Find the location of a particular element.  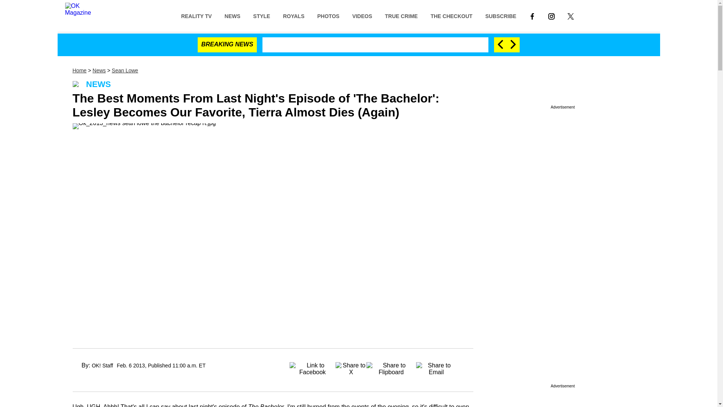

PHOTOS is located at coordinates (328, 15).